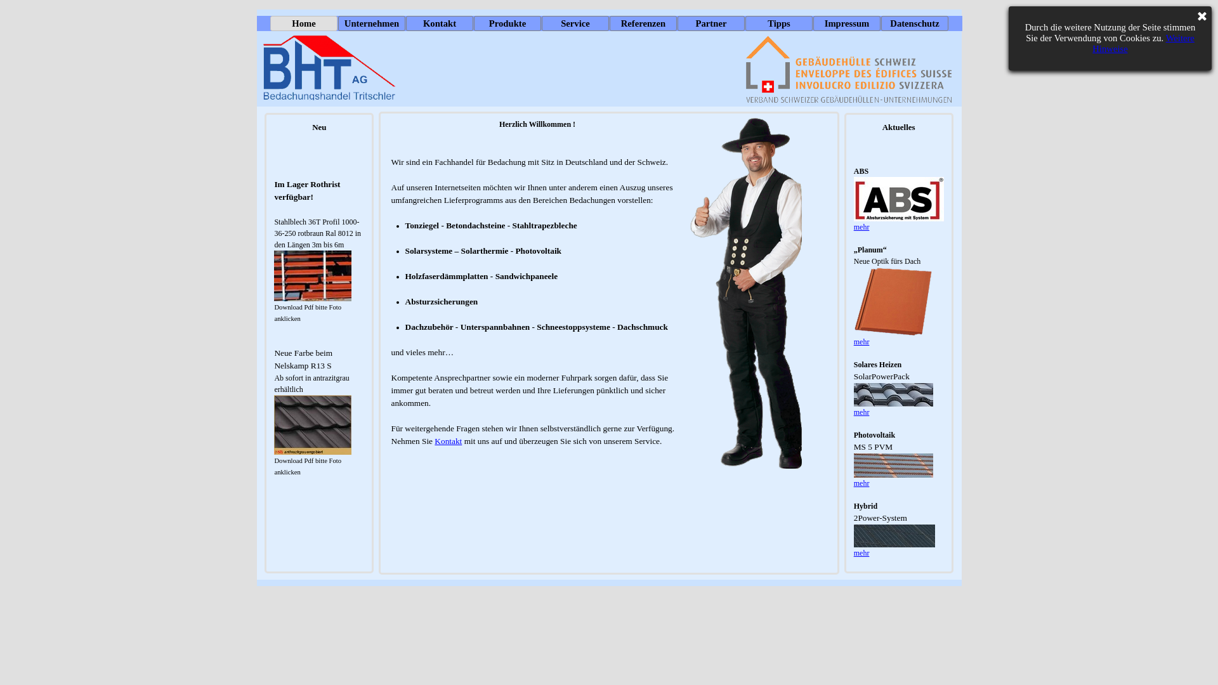 The height and width of the screenshot is (685, 1218). What do you see at coordinates (575, 23) in the screenshot?
I see `Service` at bounding box center [575, 23].